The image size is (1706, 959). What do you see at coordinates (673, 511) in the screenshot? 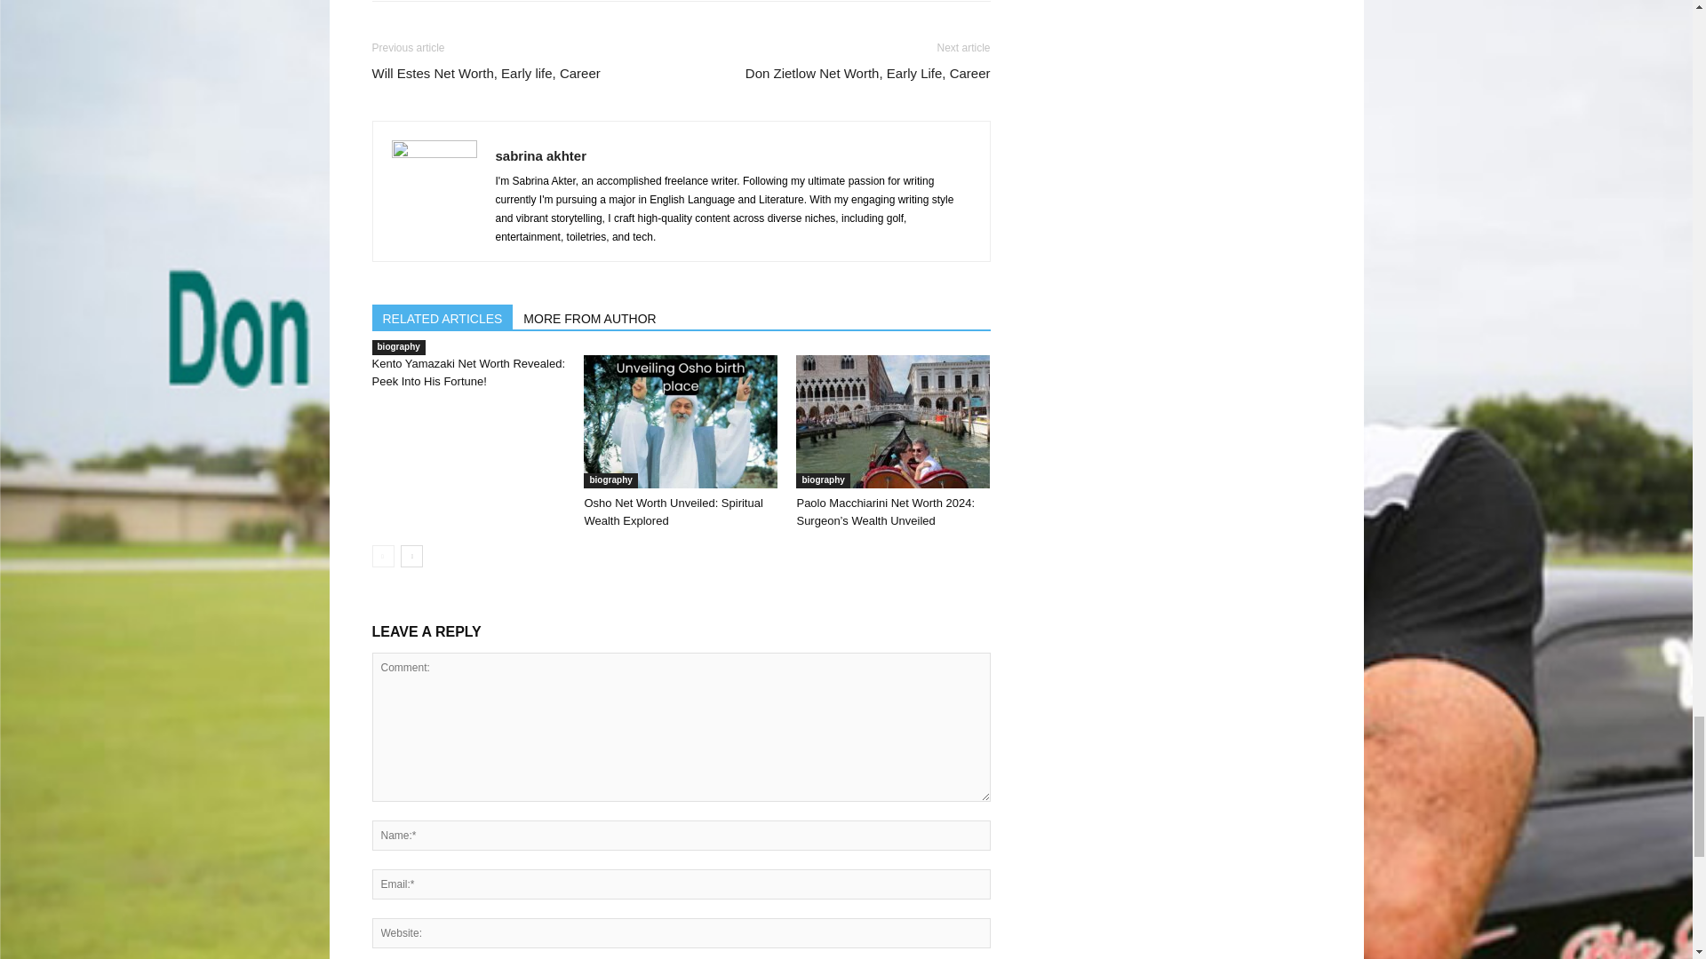
I see `Osho Net Worth Unveiled: Spiritual Wealth Explored` at bounding box center [673, 511].